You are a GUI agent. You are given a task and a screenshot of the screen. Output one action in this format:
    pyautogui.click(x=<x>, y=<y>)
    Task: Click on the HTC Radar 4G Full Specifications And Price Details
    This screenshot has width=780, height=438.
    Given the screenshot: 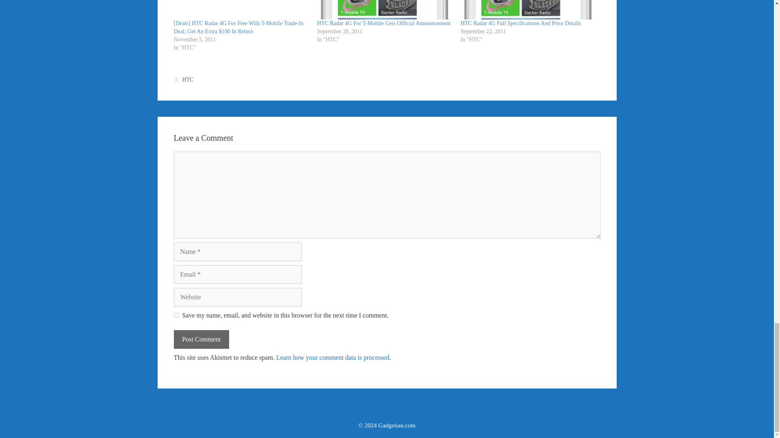 What is the action you would take?
    pyautogui.click(x=528, y=10)
    